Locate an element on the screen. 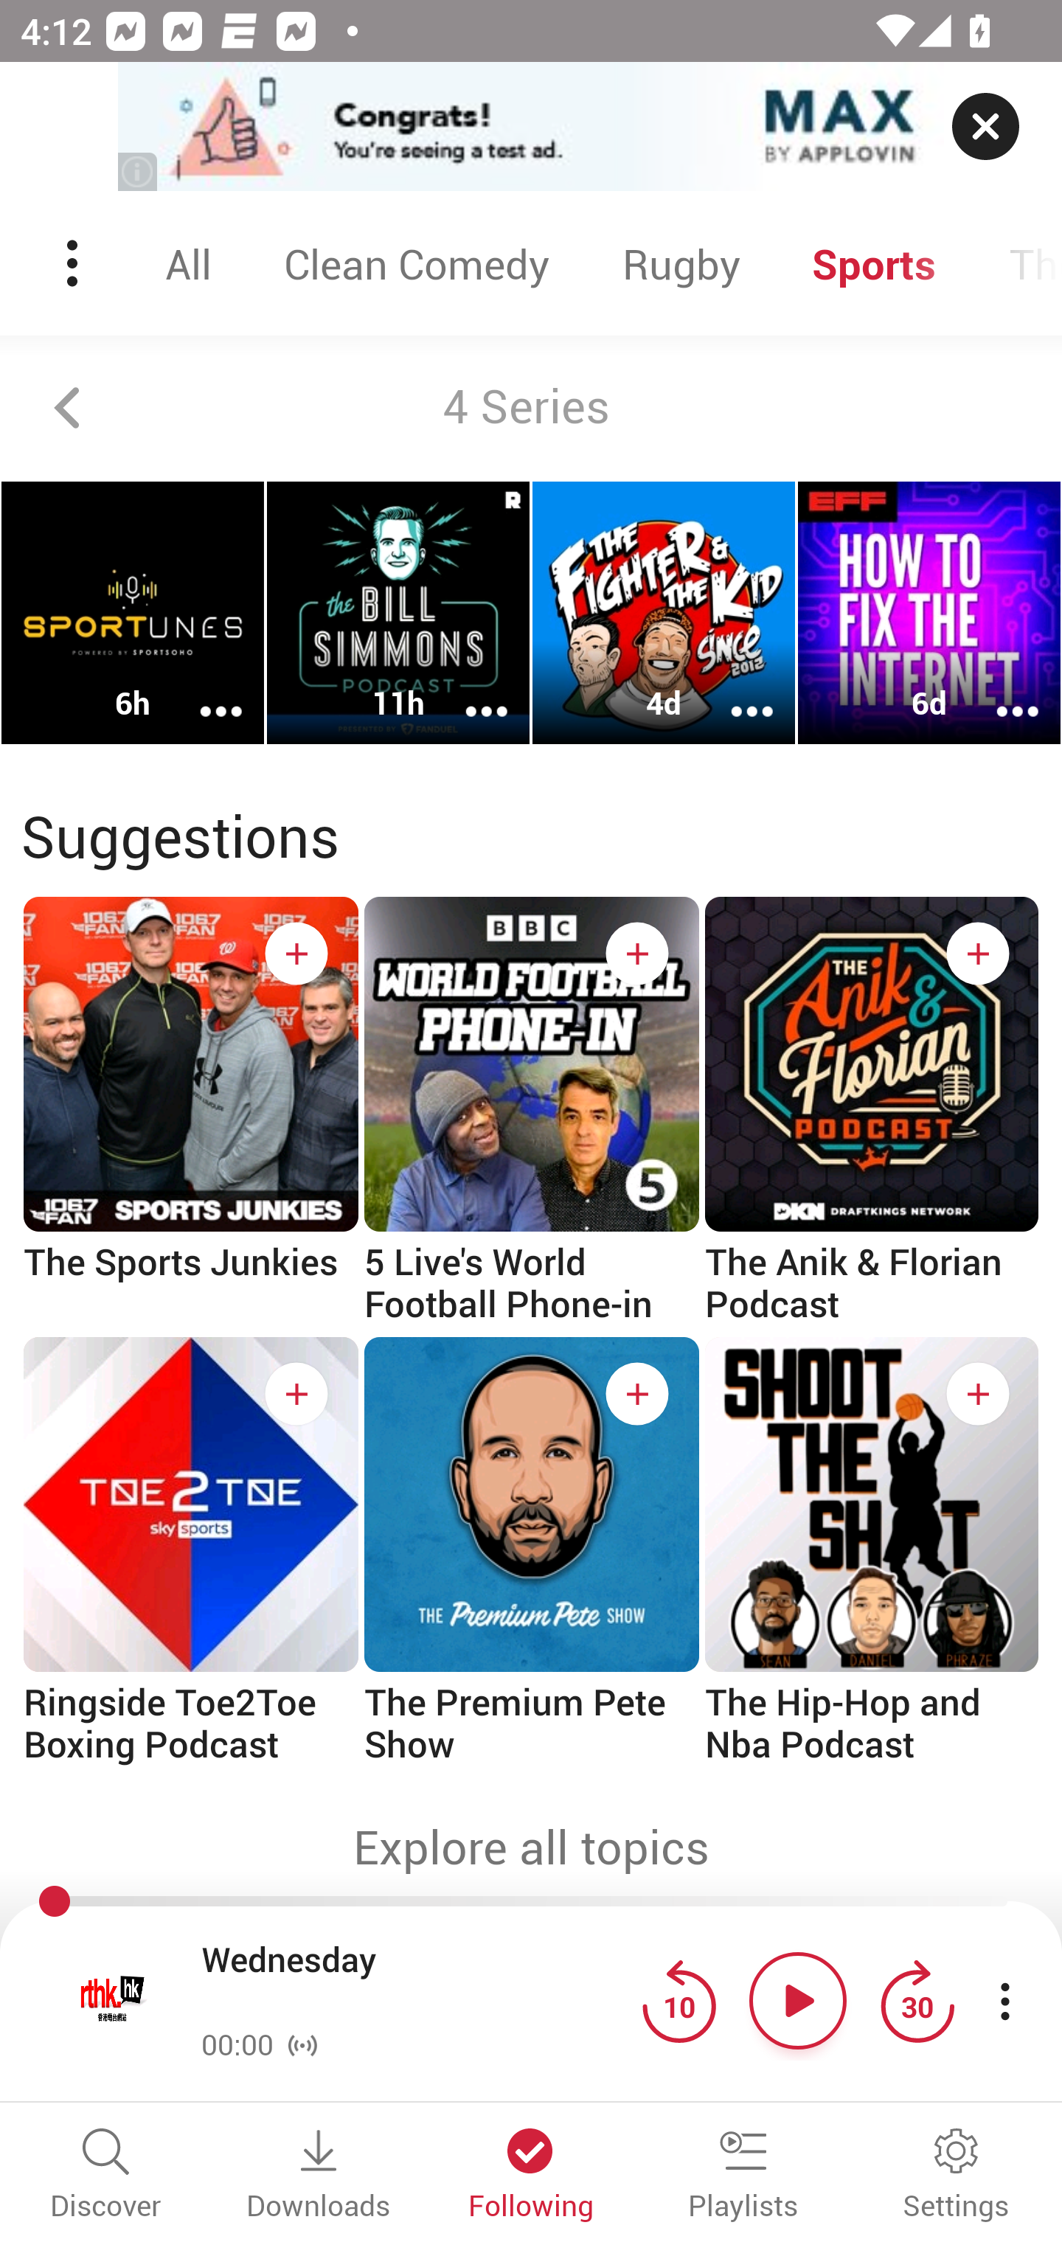  Wednesday is located at coordinates (414, 1982).